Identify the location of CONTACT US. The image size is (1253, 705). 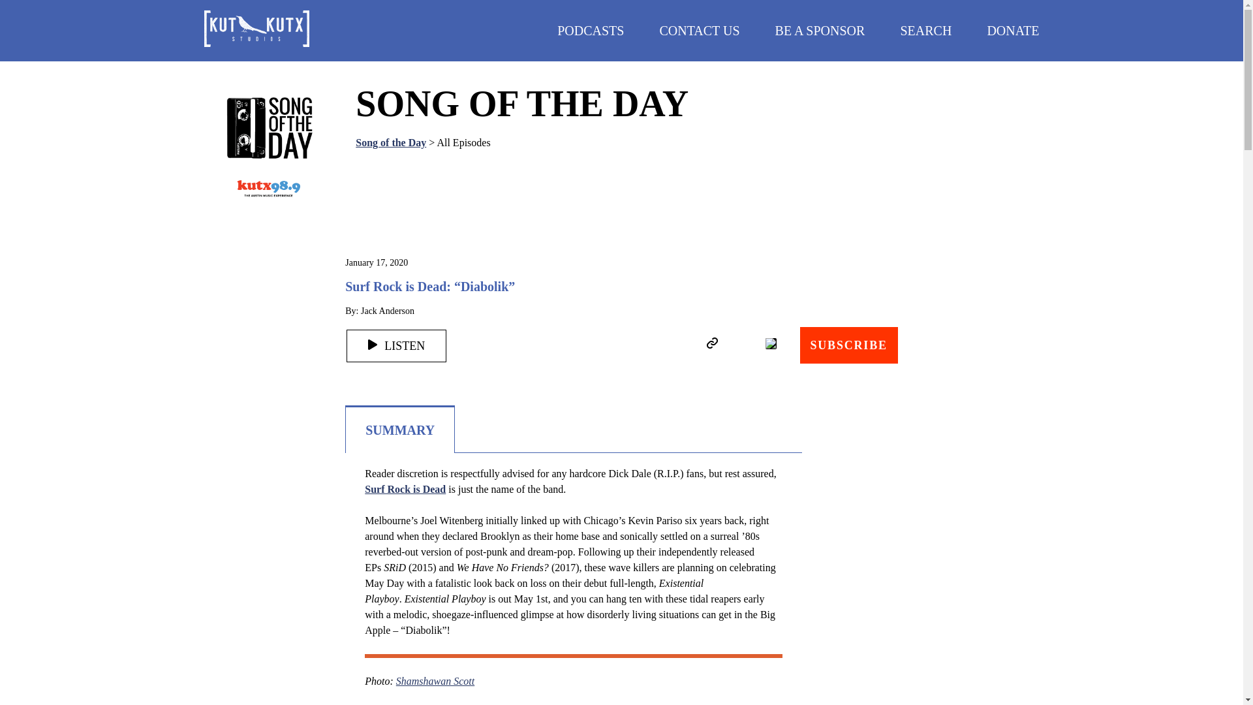
(698, 30).